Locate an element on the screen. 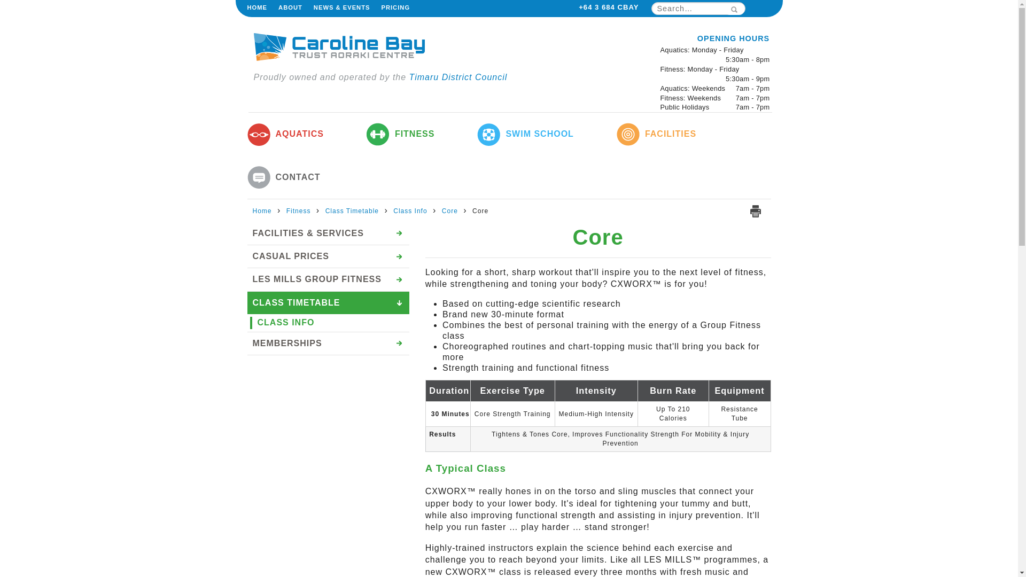 This screenshot has height=577, width=1026. HOME is located at coordinates (256, 7).